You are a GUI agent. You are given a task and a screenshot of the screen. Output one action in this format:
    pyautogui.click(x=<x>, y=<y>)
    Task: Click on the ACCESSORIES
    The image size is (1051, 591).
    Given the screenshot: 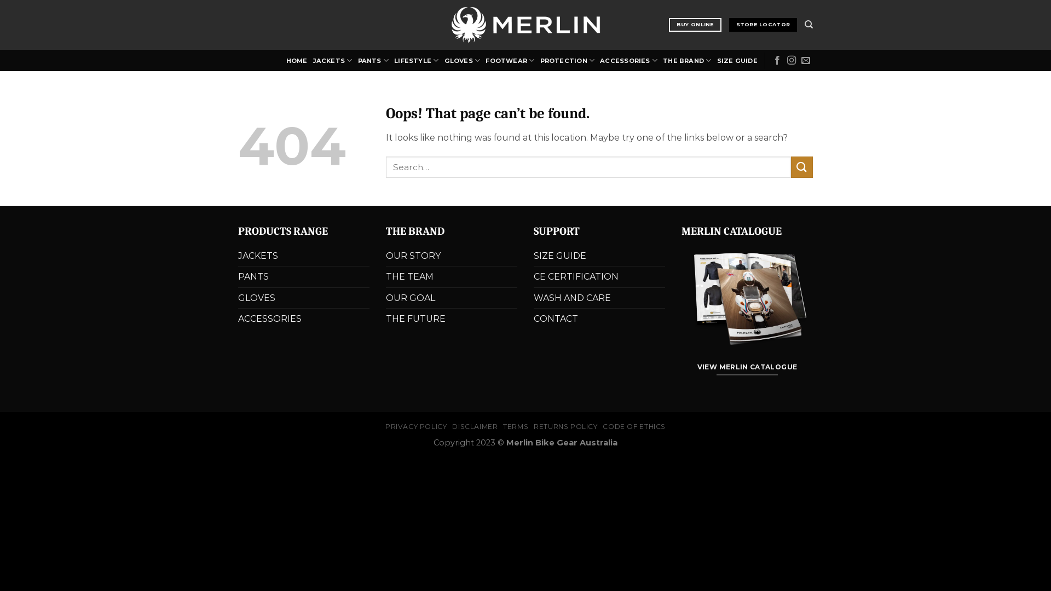 What is the action you would take?
    pyautogui.click(x=270, y=319)
    